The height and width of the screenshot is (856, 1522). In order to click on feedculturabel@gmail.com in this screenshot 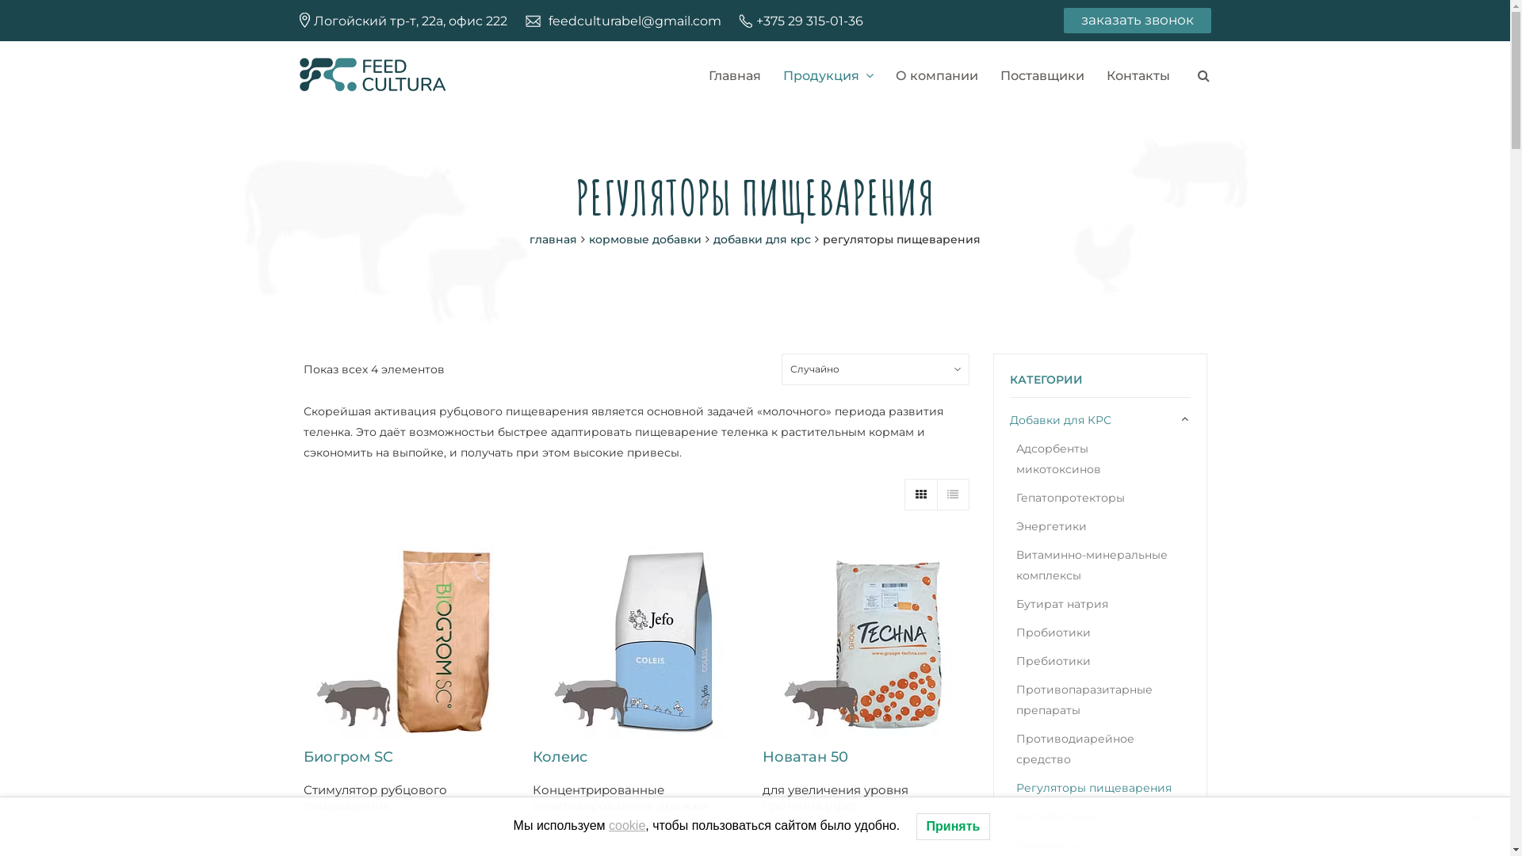, I will do `click(635, 21)`.